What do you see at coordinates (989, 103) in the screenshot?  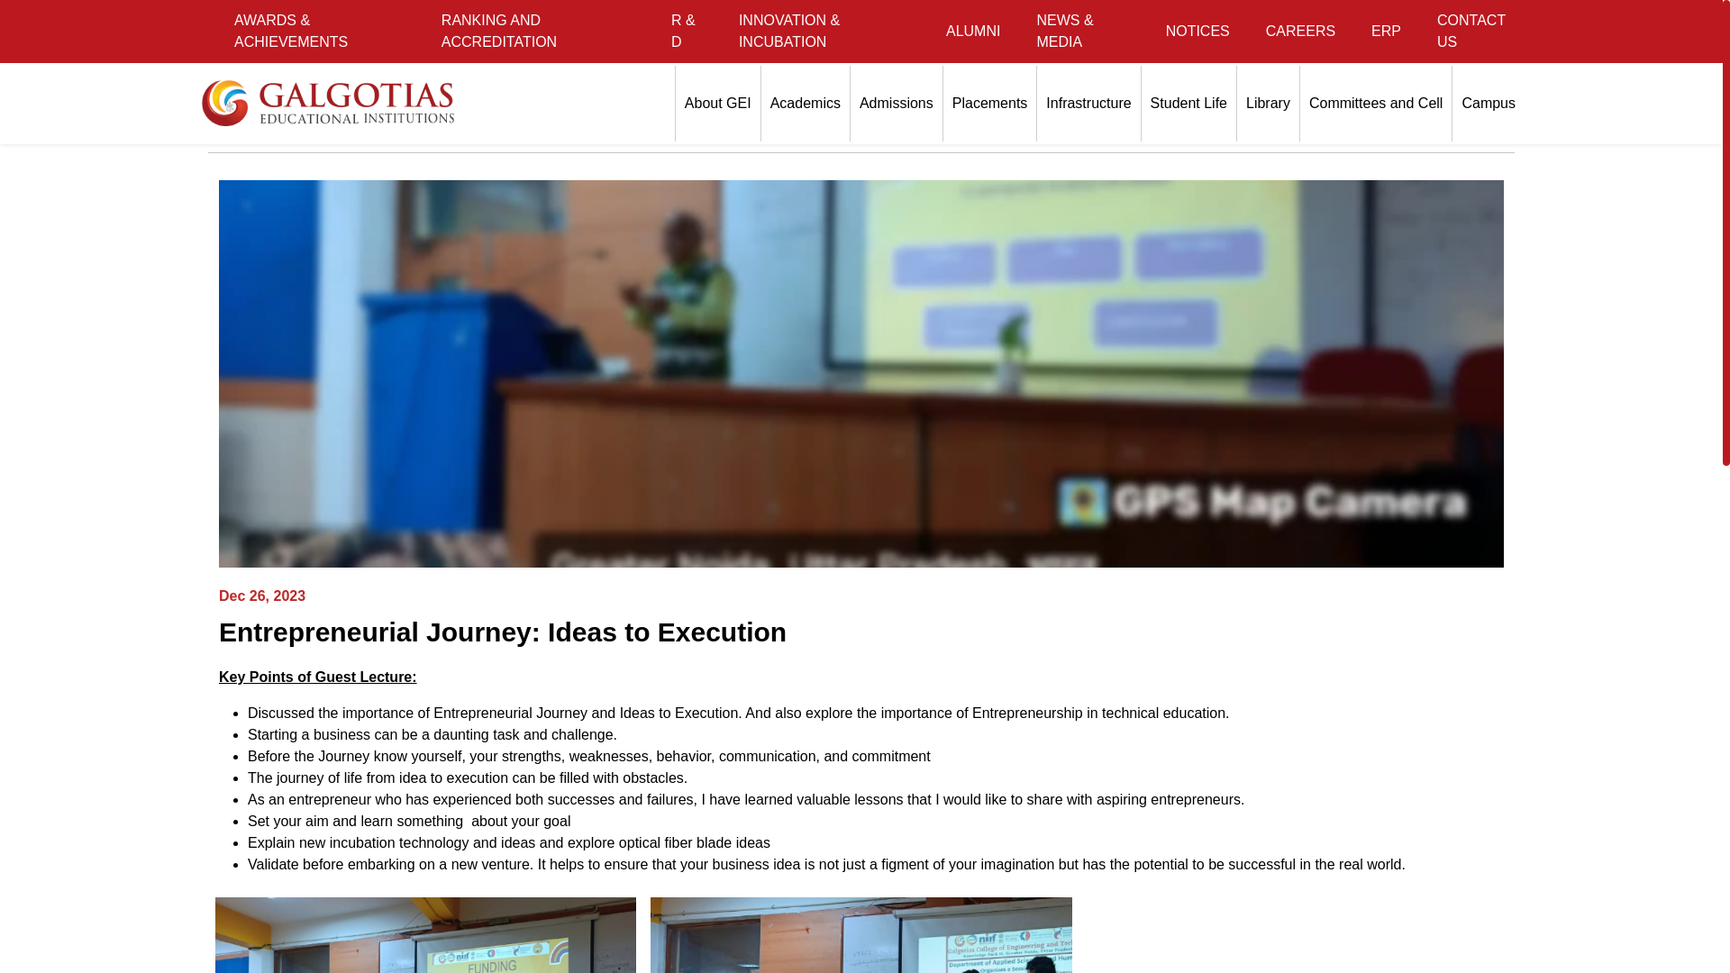 I see `Placements` at bounding box center [989, 103].